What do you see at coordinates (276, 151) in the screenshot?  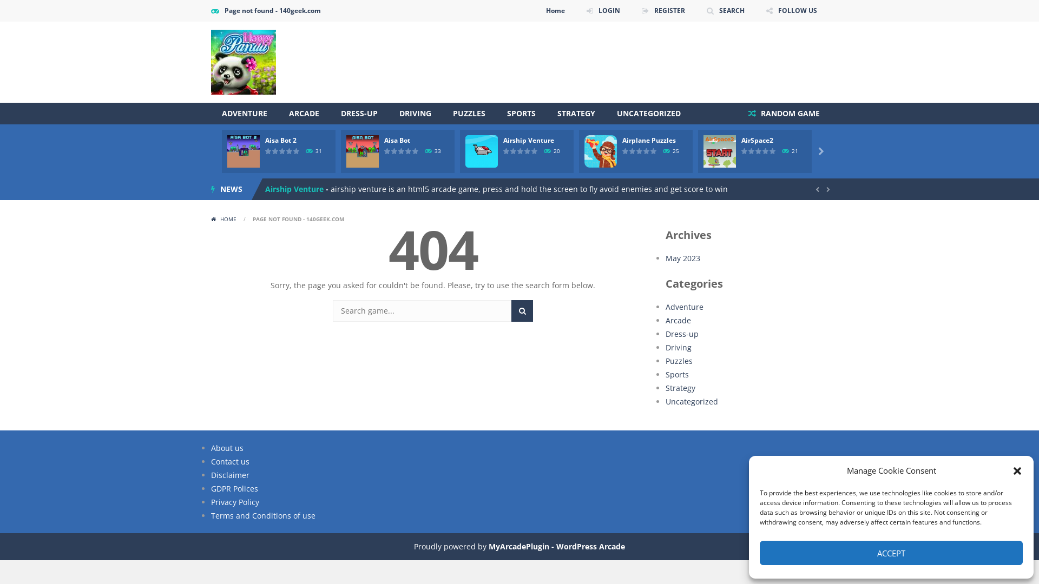 I see `0 votes, average: 0.00 out of 5` at bounding box center [276, 151].